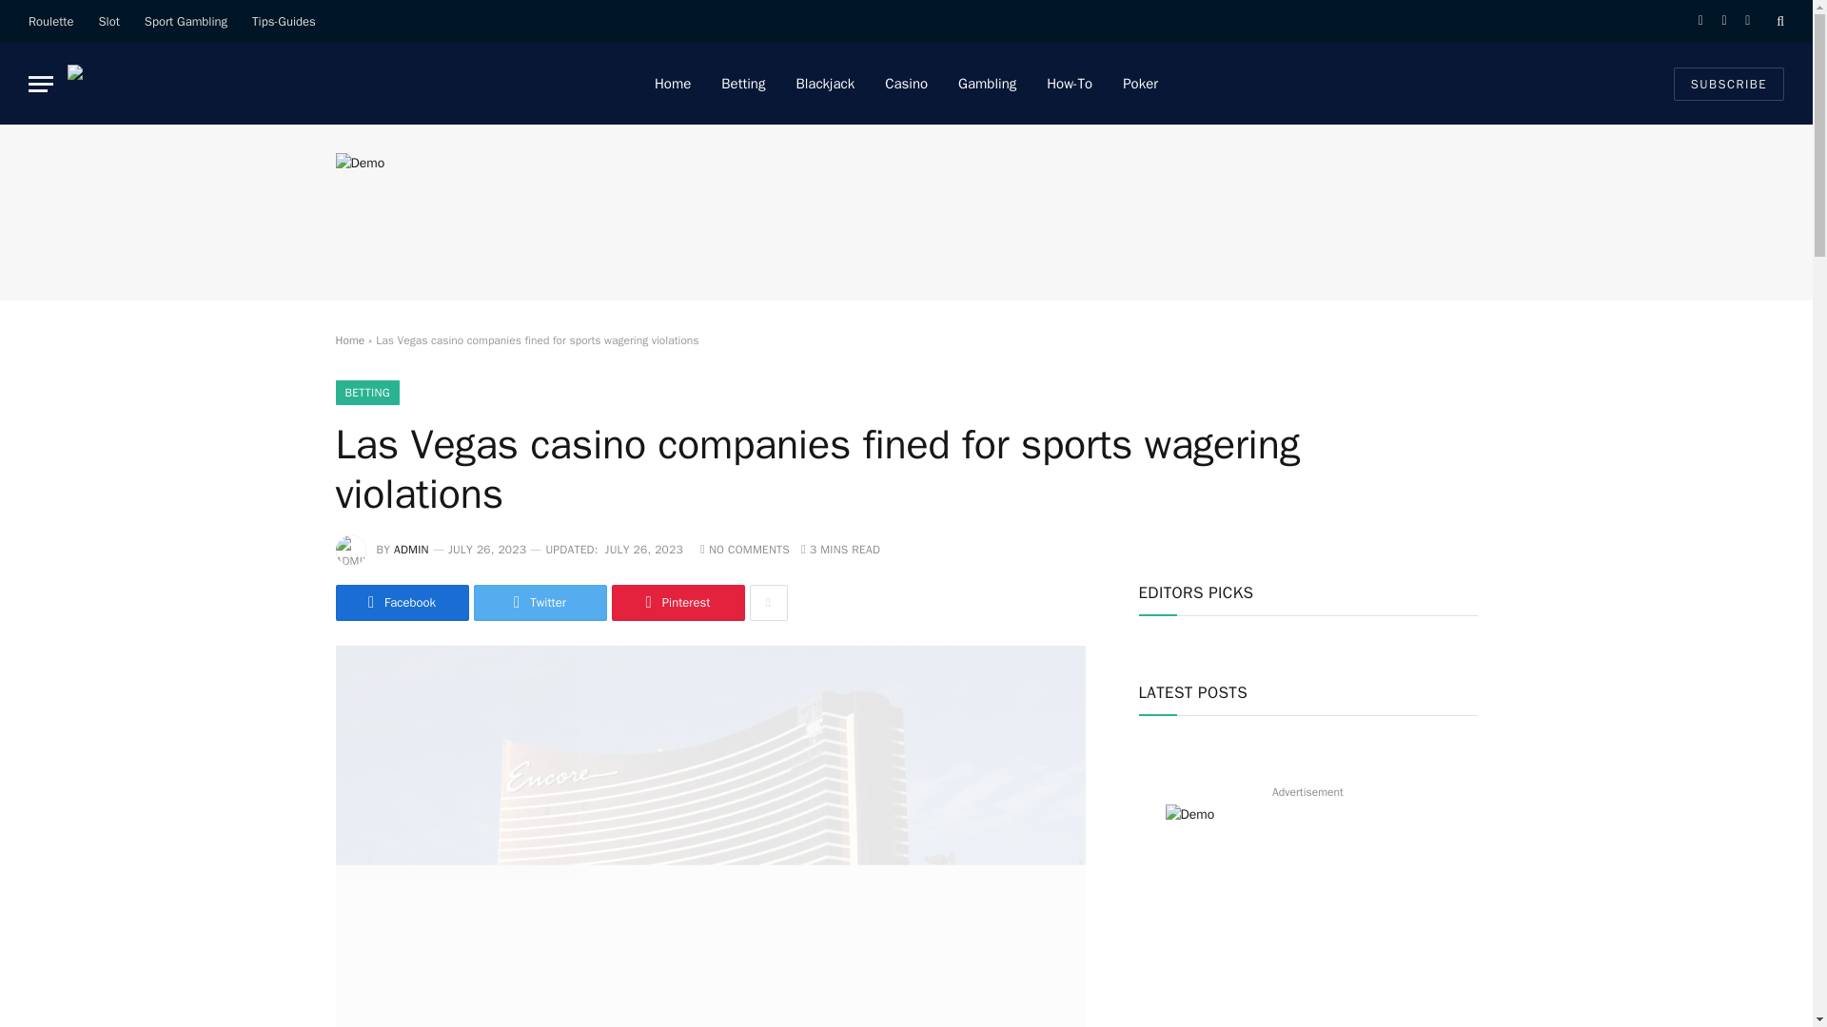 The height and width of the screenshot is (1027, 1827). I want to click on Roulette, so click(51, 21).